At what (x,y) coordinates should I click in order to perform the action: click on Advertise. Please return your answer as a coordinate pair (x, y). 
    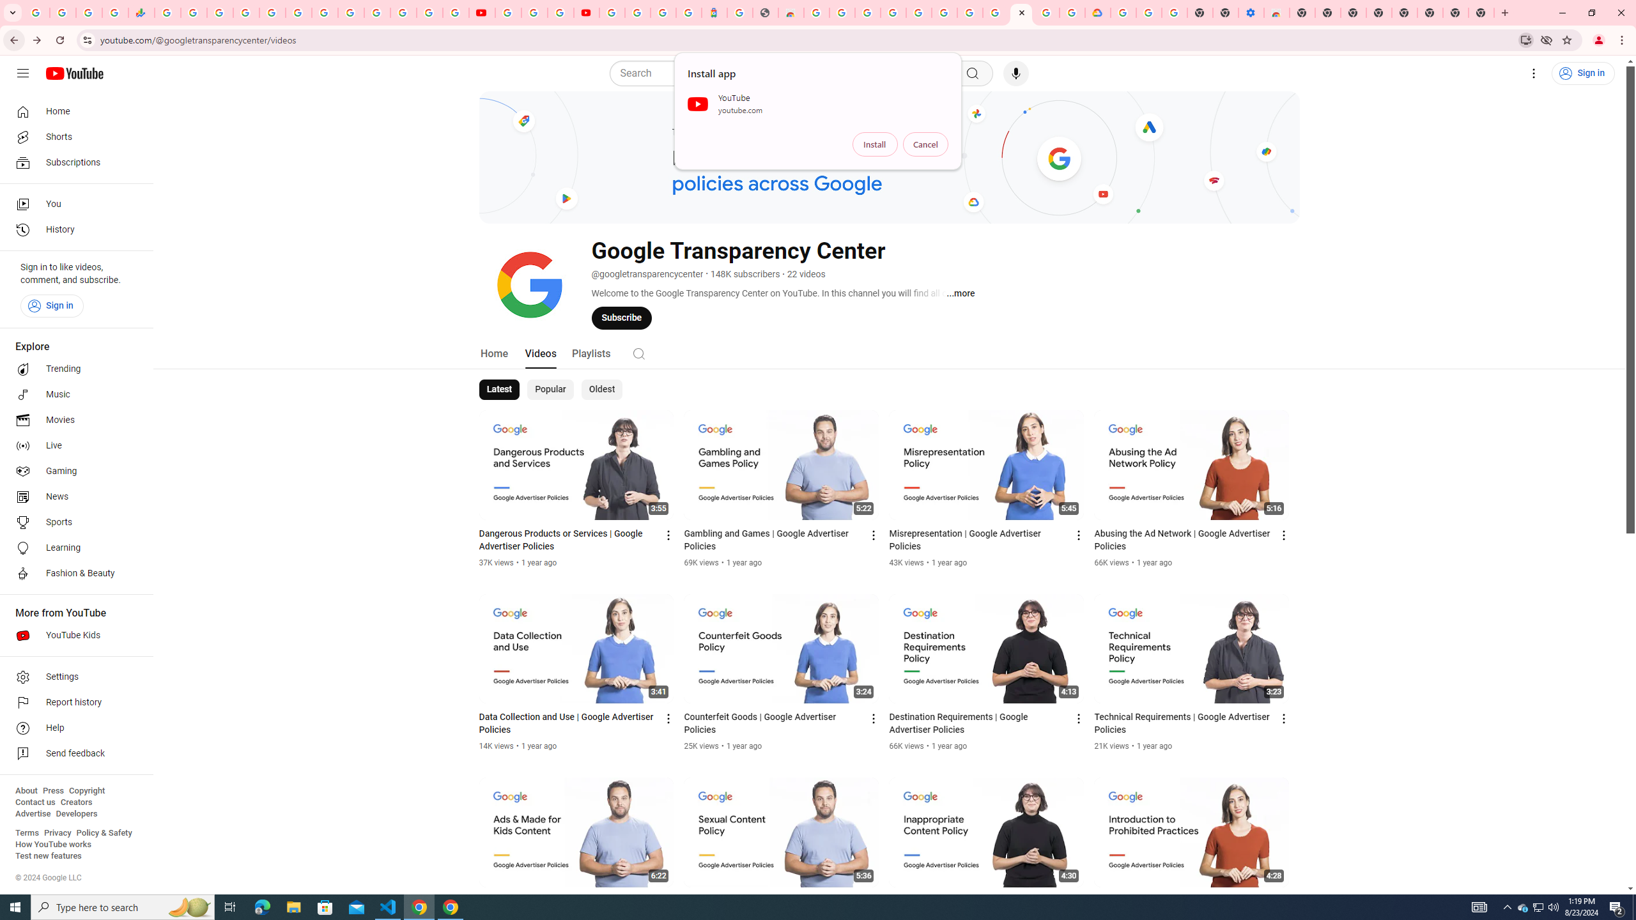
    Looking at the image, I should click on (33, 814).